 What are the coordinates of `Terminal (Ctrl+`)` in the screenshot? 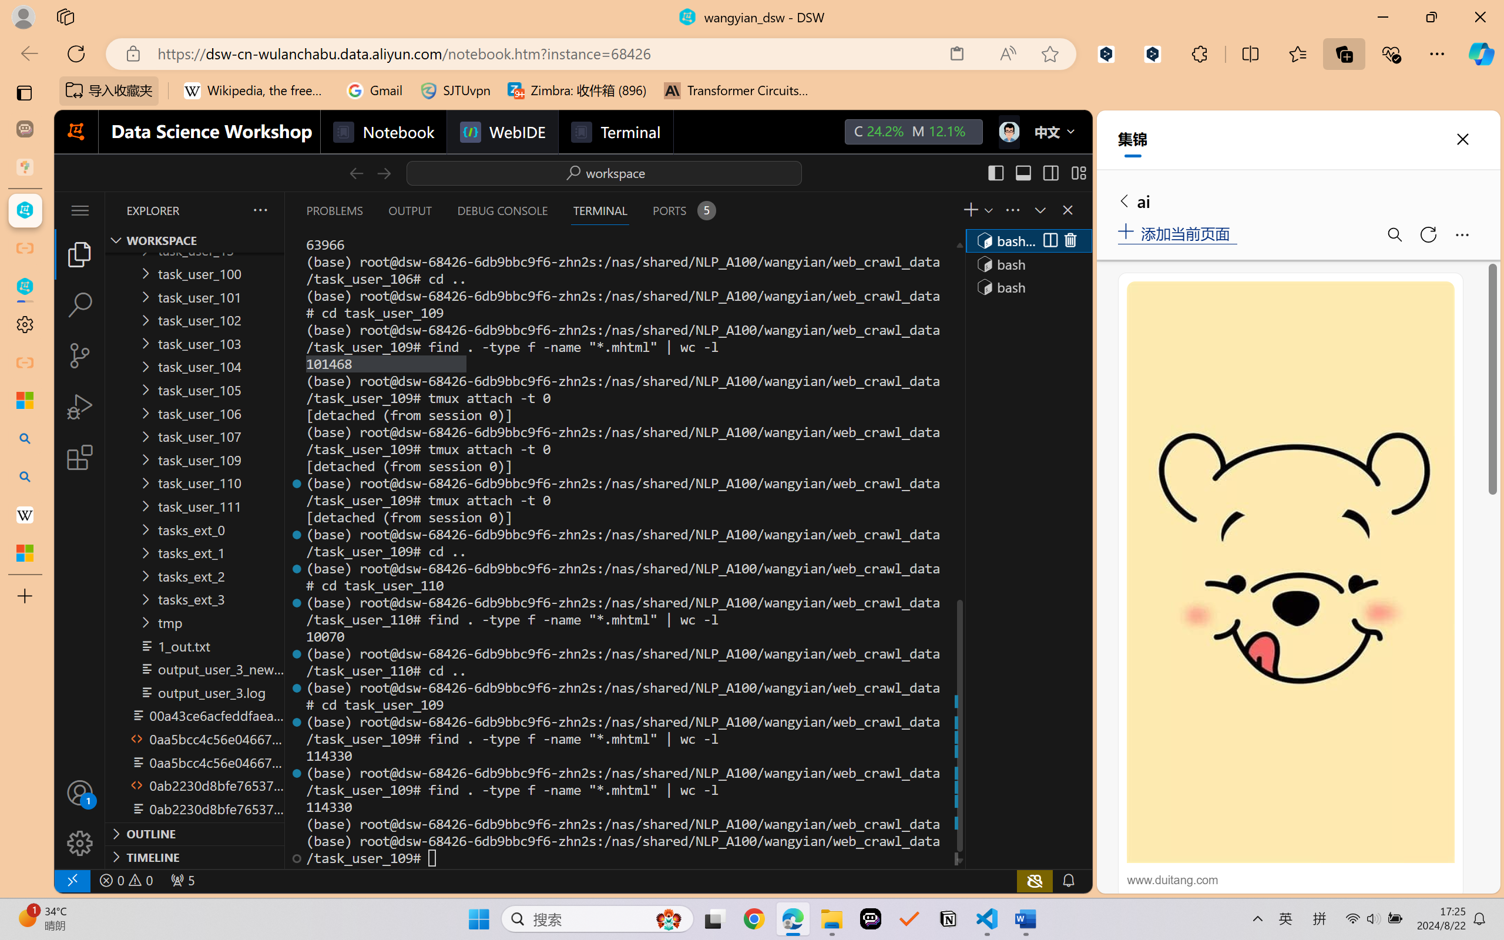 It's located at (599, 210).